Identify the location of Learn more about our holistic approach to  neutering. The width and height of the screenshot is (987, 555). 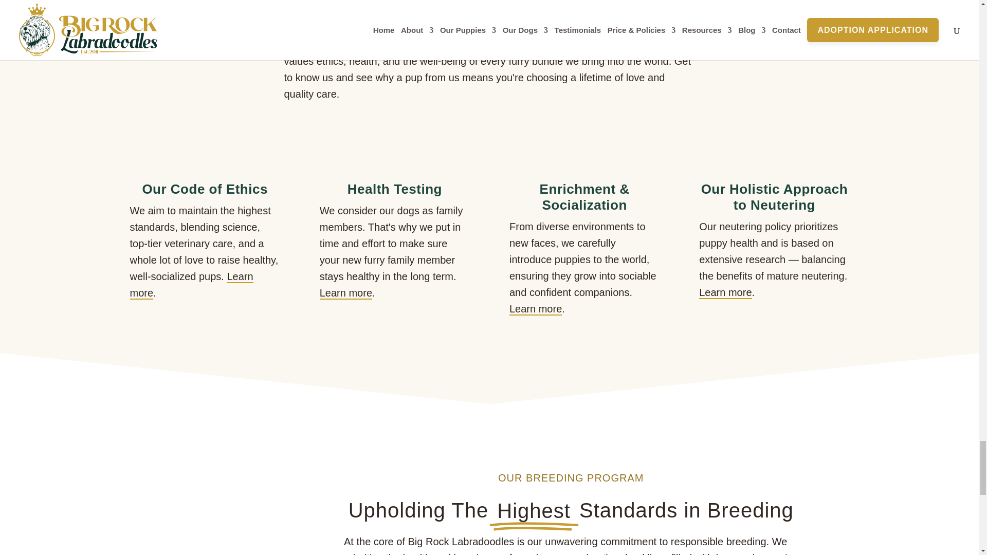
(725, 293).